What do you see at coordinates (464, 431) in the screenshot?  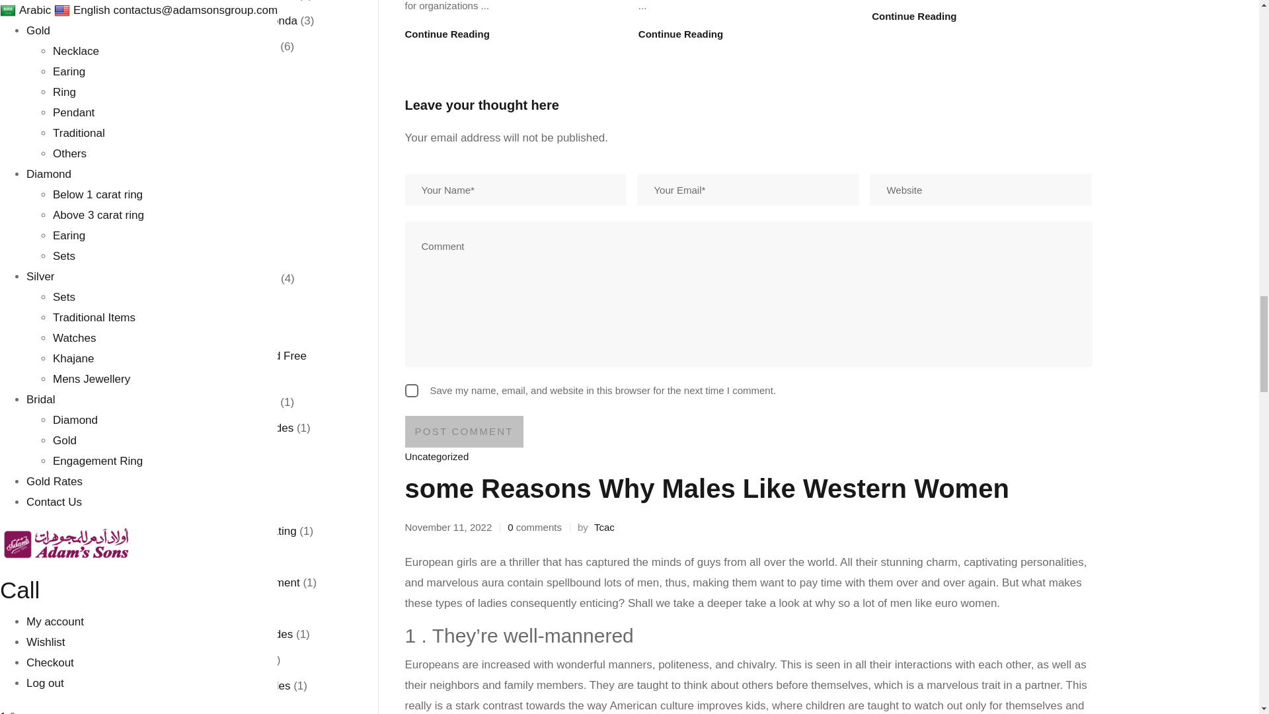 I see `Post Comment` at bounding box center [464, 431].